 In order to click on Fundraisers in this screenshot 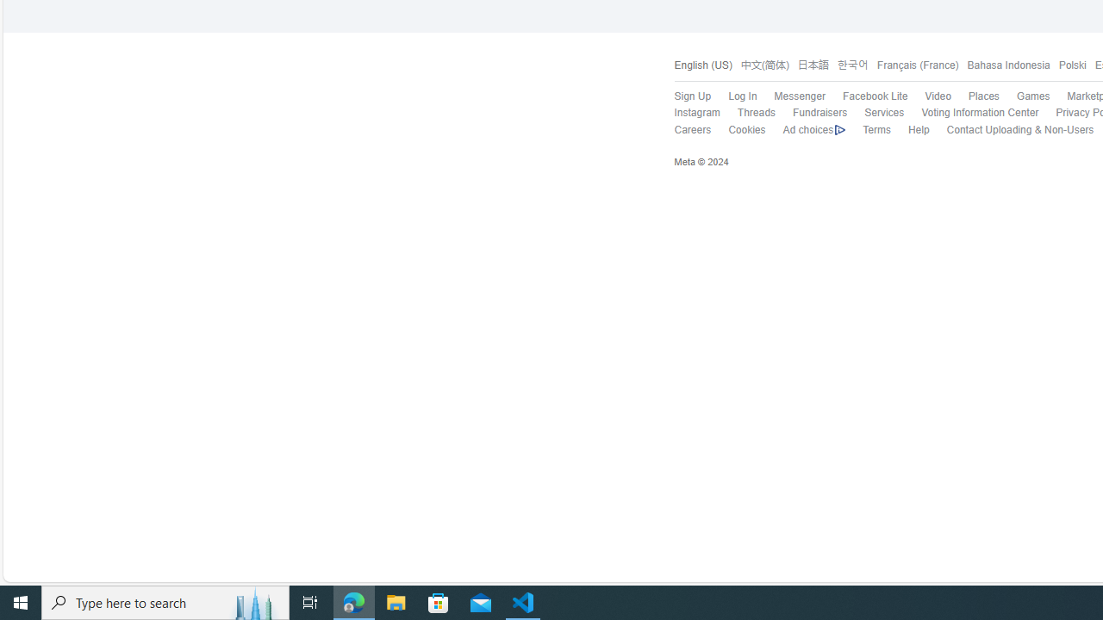, I will do `click(811, 113)`.